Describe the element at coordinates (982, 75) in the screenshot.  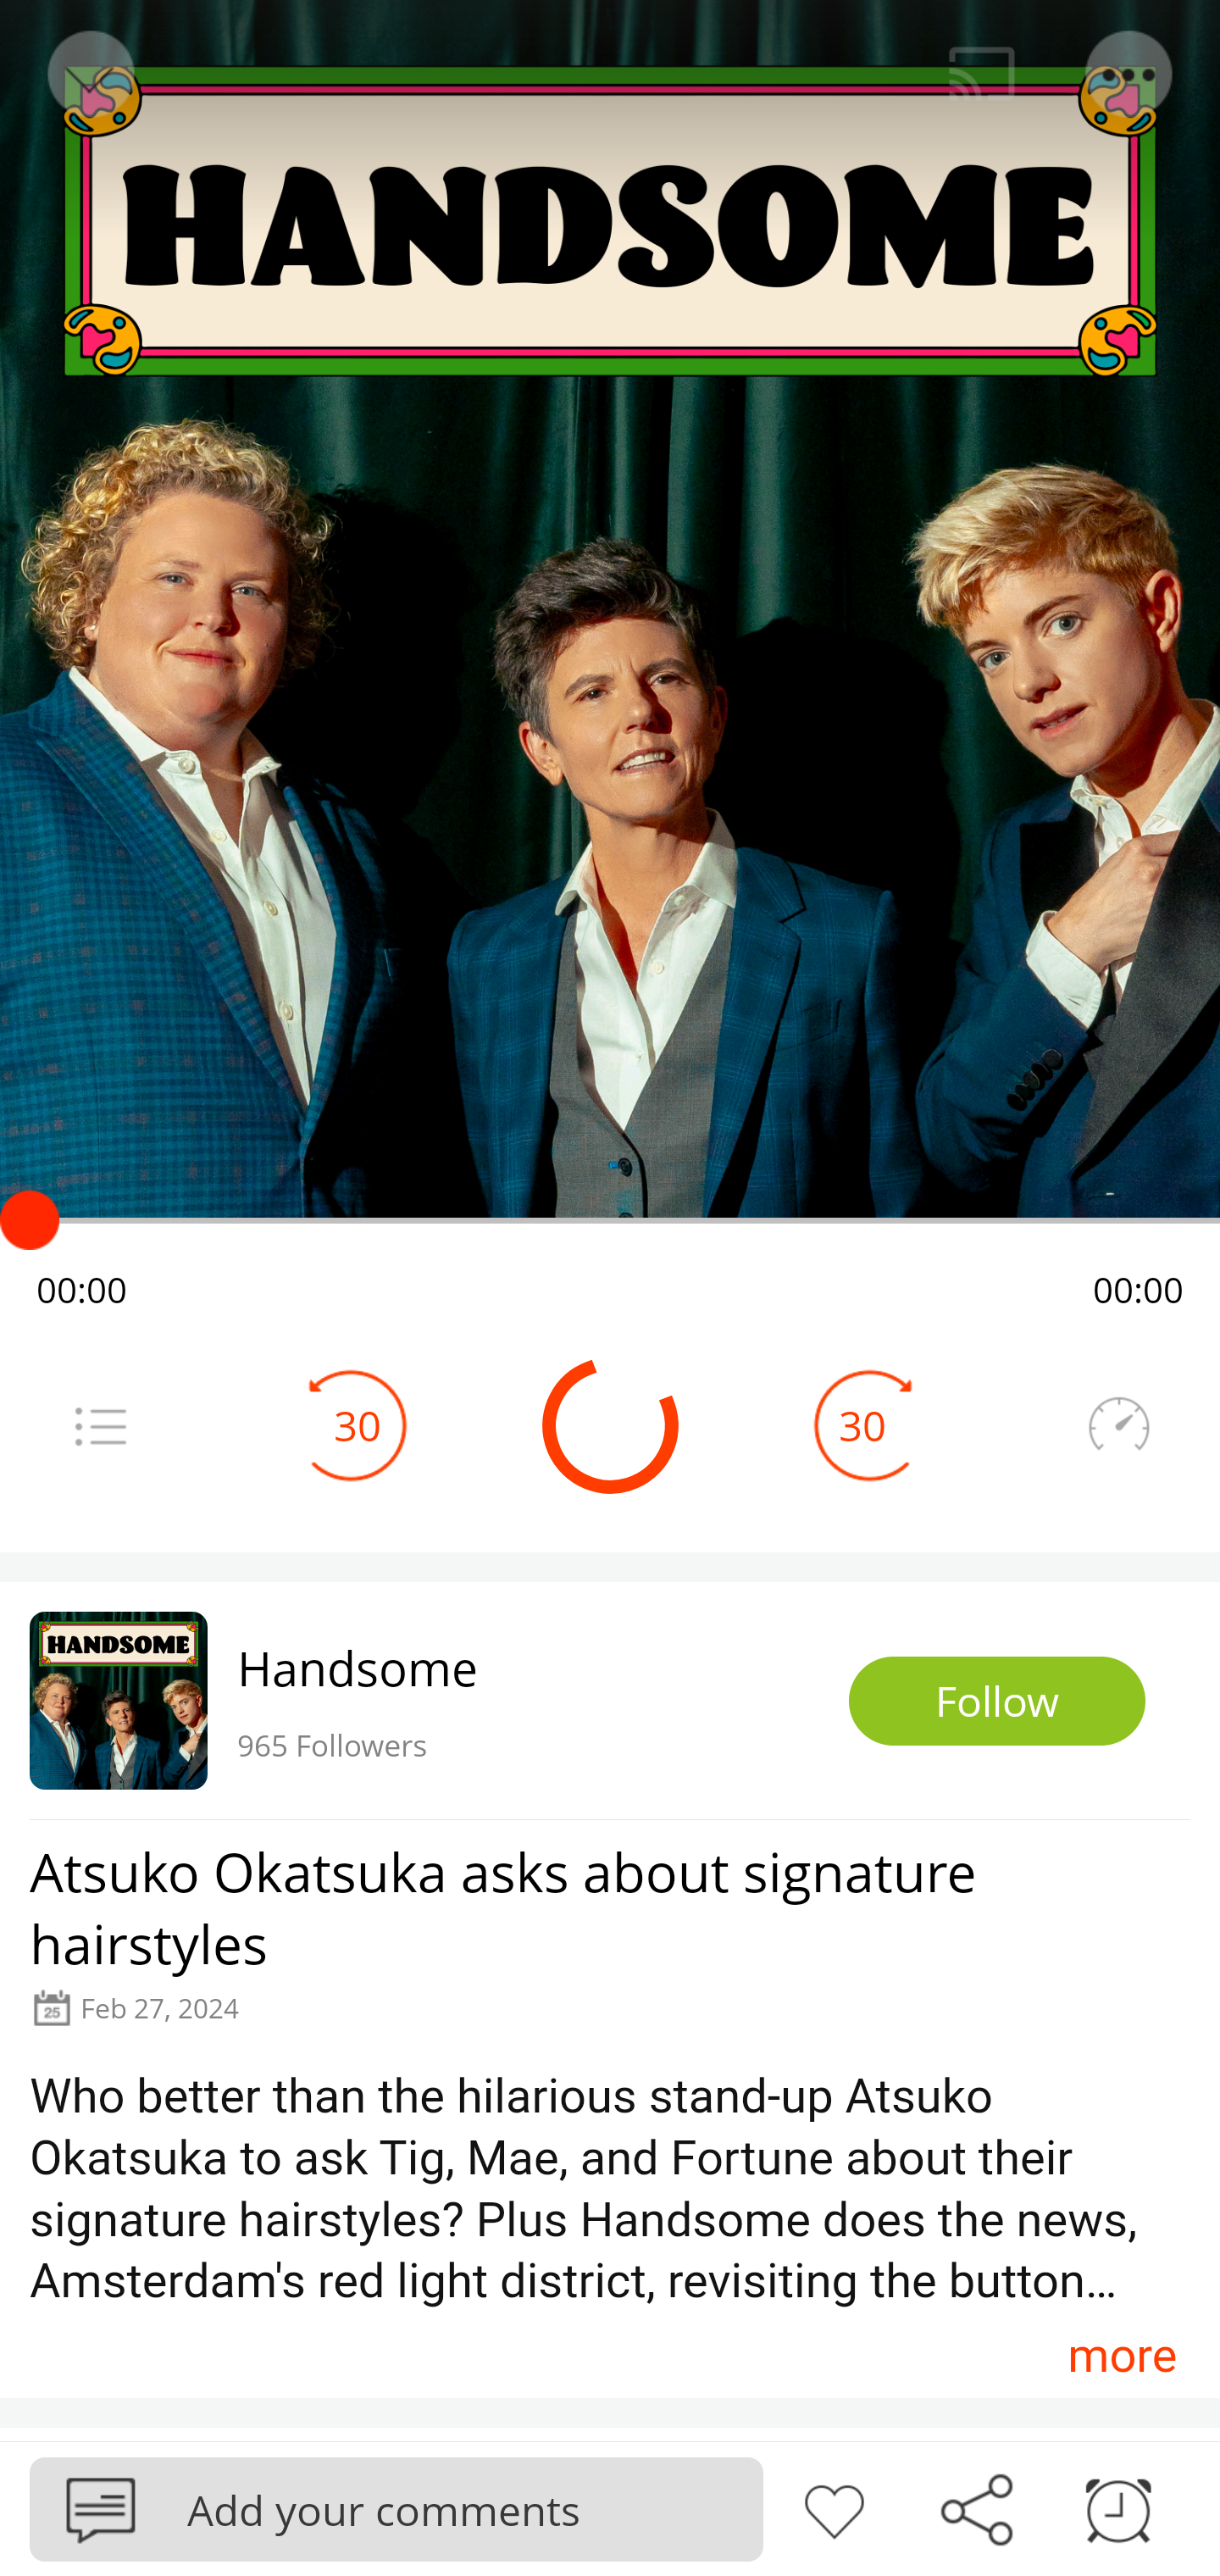
I see `Cast. Disconnected` at that location.